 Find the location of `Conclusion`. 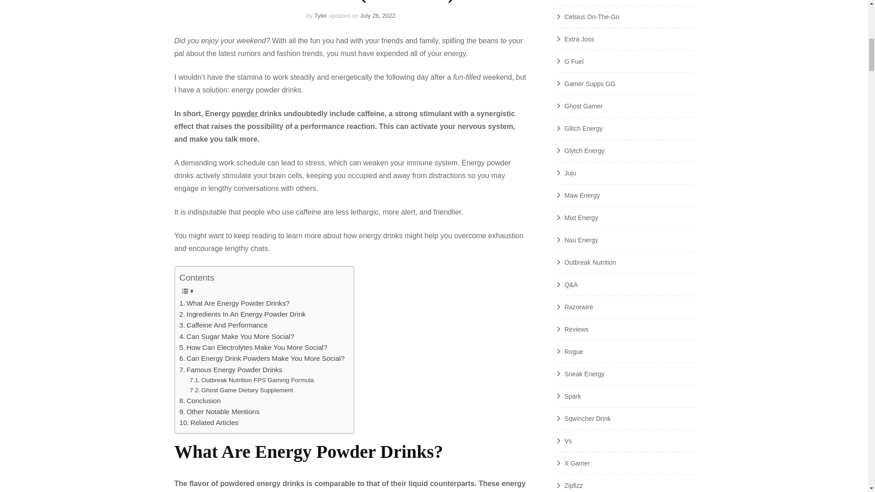

Conclusion is located at coordinates (200, 401).